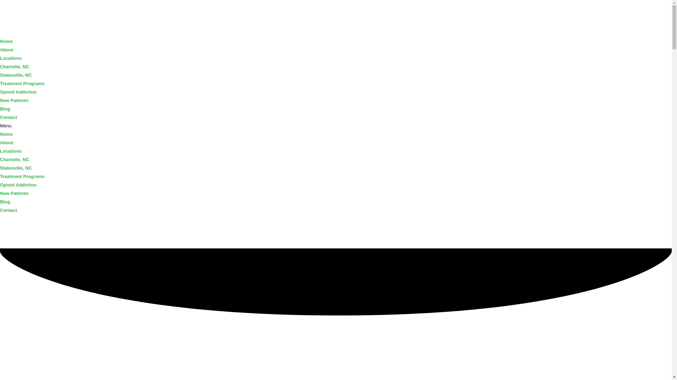 This screenshot has height=380, width=677. Describe the element at coordinates (7, 50) in the screenshot. I see `About` at that location.